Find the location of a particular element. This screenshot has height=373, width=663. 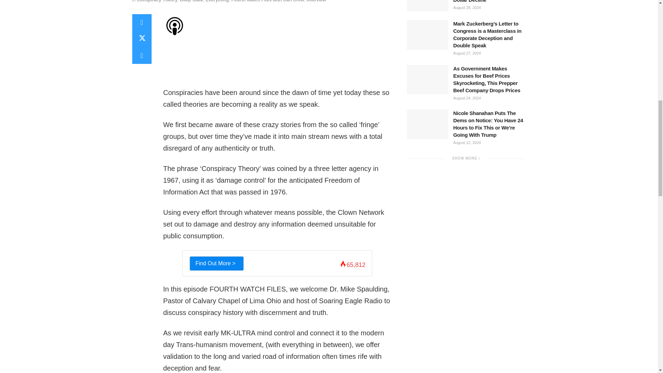

Conspiracy Theory is located at coordinates (157, 1).